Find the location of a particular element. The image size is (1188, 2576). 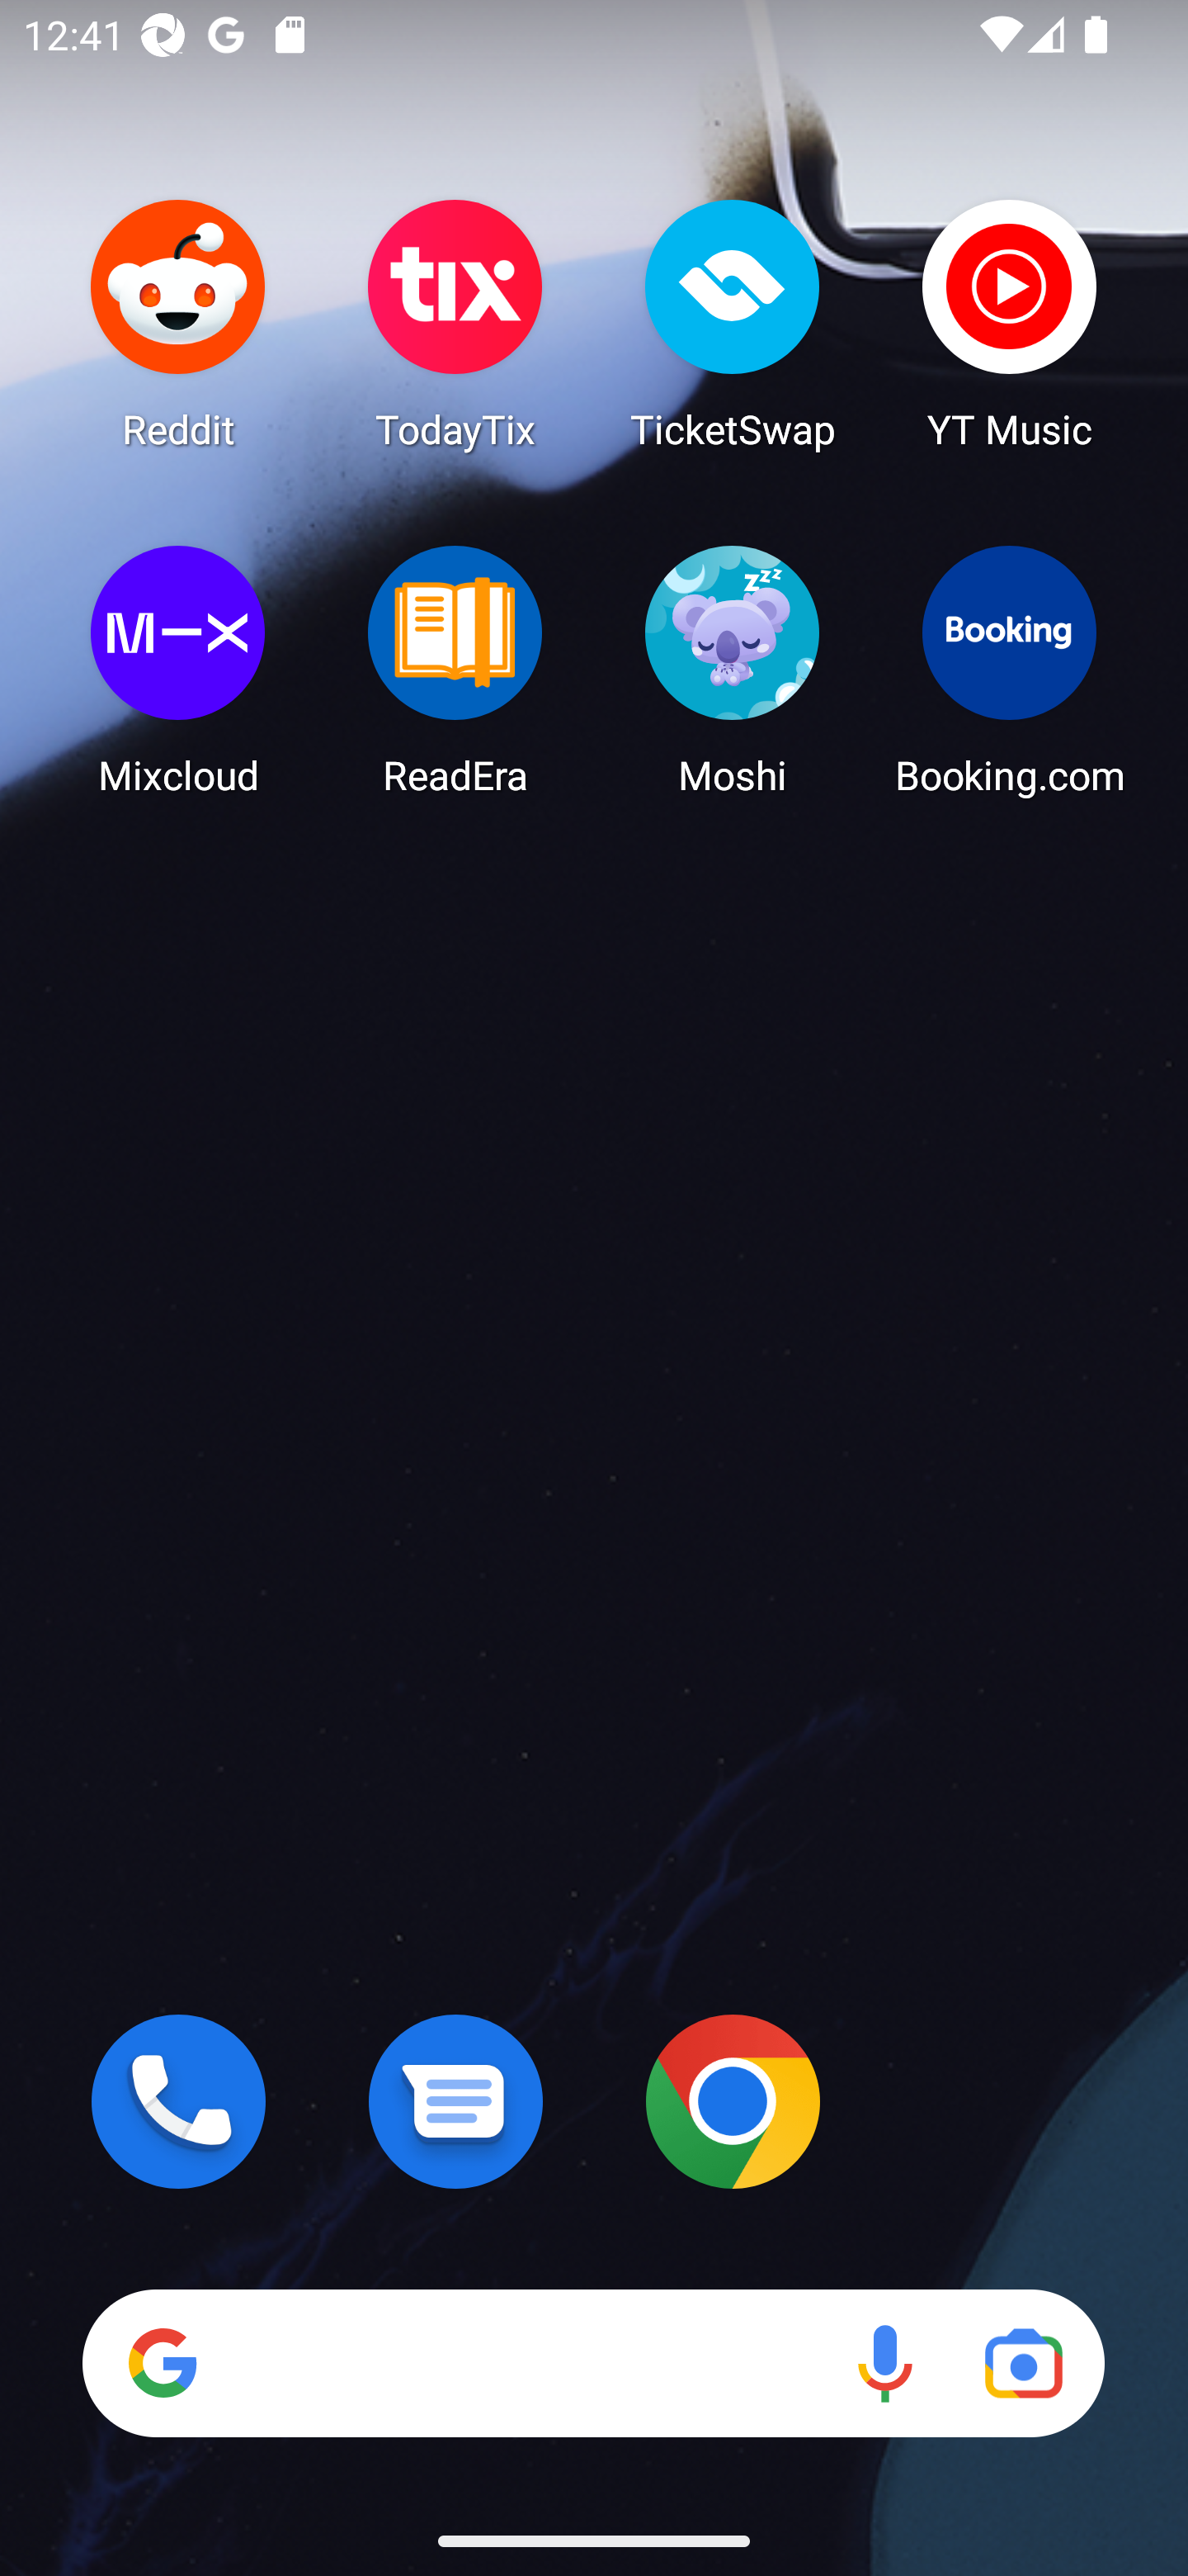

TicketSwap is located at coordinates (733, 324).